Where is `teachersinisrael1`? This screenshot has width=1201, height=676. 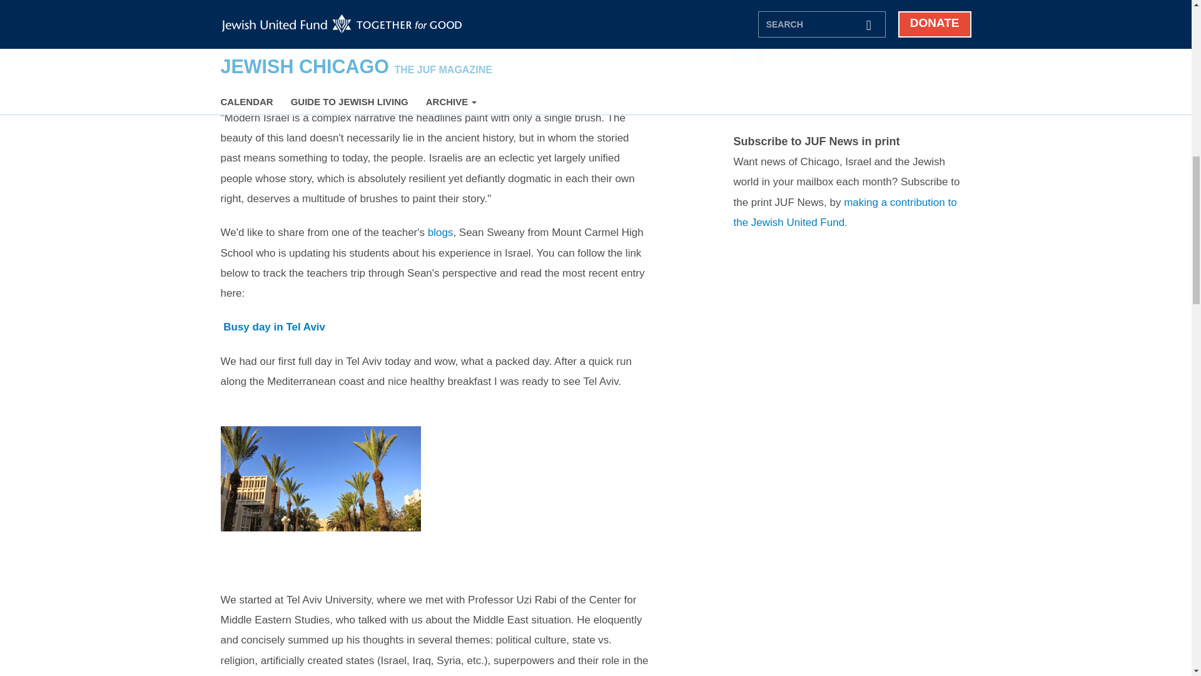 teachersinisrael1 is located at coordinates (320, 501).